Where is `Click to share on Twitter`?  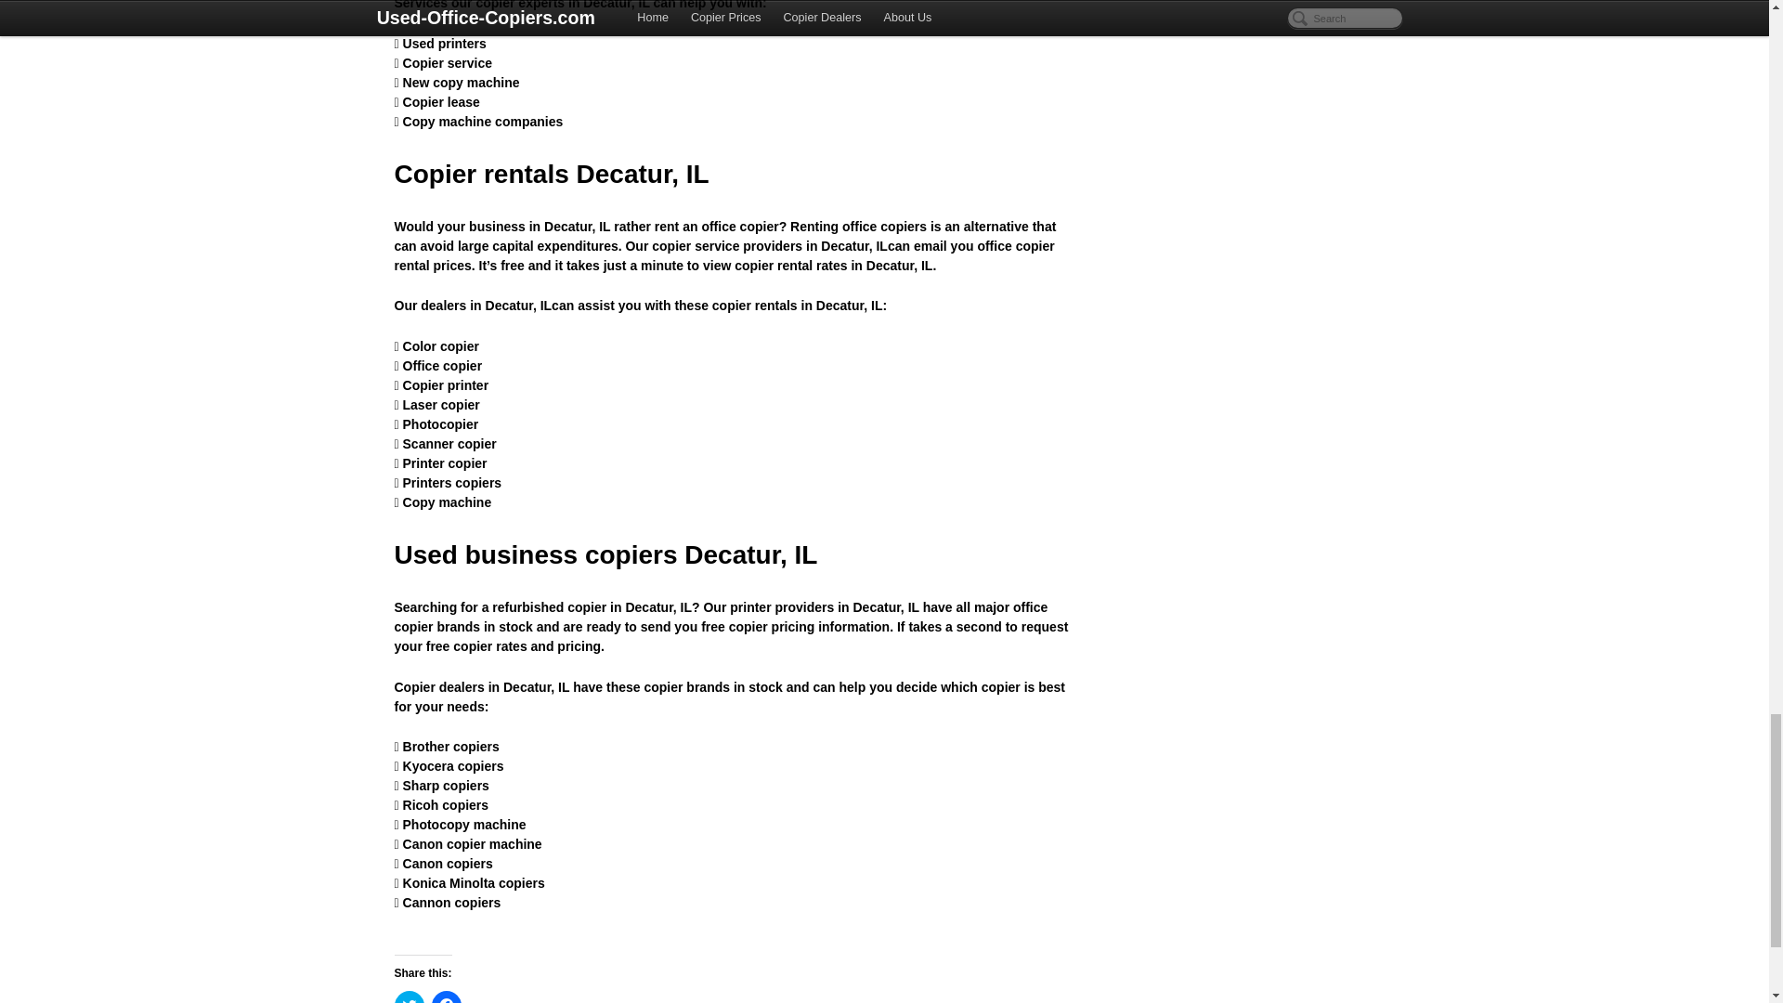 Click to share on Twitter is located at coordinates (409, 997).